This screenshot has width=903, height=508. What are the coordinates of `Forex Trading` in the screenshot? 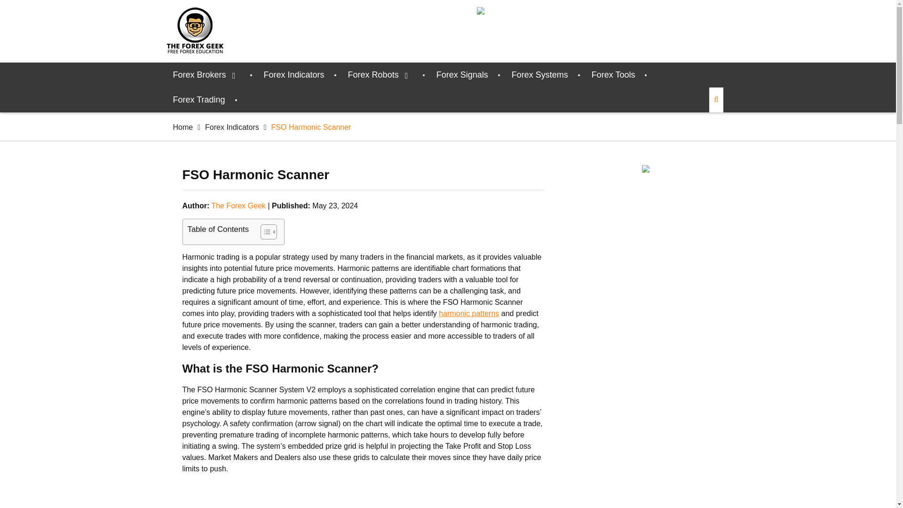 It's located at (199, 100).